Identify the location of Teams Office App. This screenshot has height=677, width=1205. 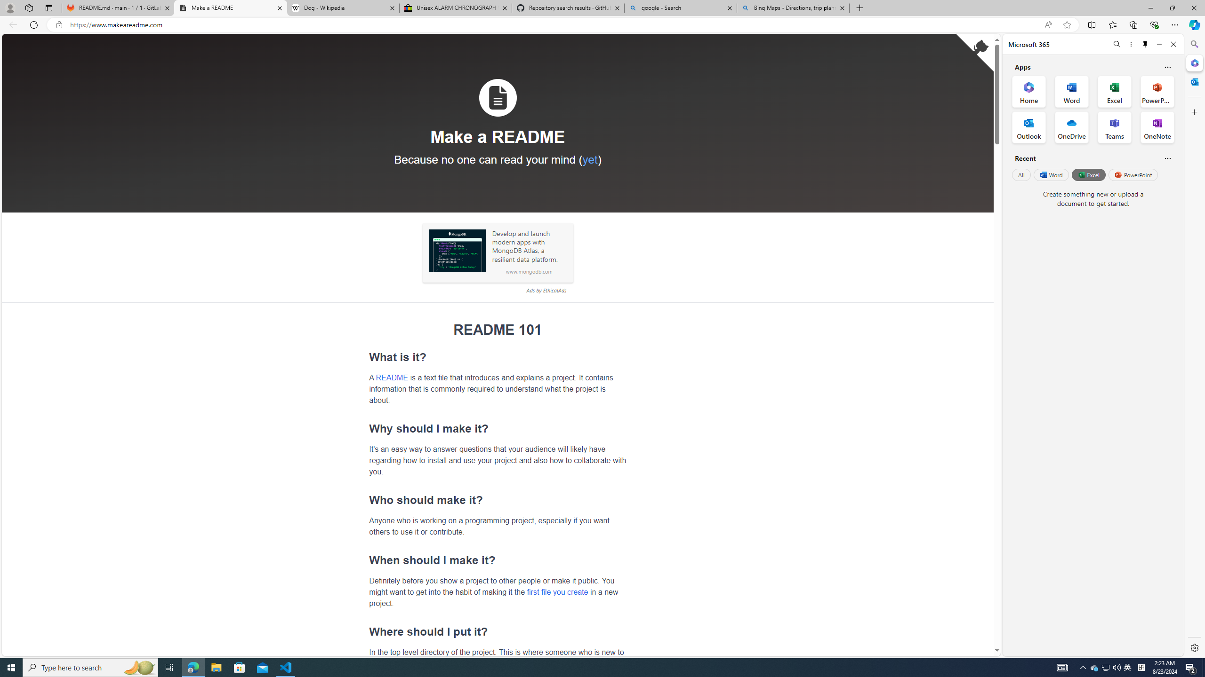
(1115, 127).